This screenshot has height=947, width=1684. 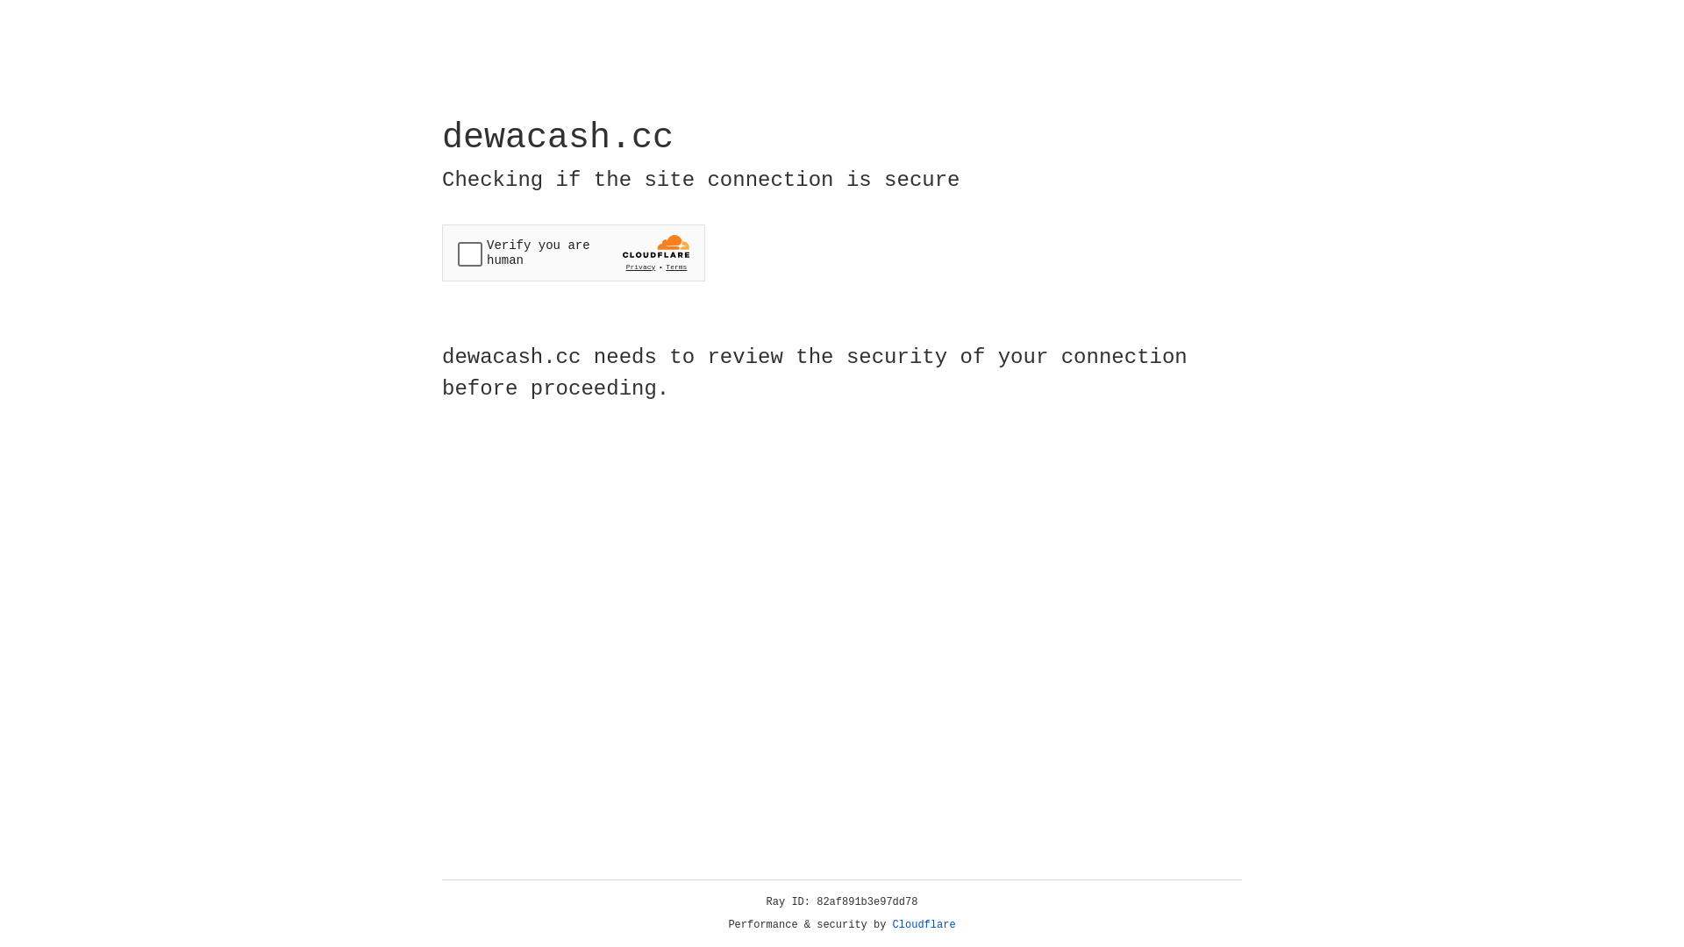 I want to click on Widget containing a Cloudflare security challenge, so click(x=574, y=253).